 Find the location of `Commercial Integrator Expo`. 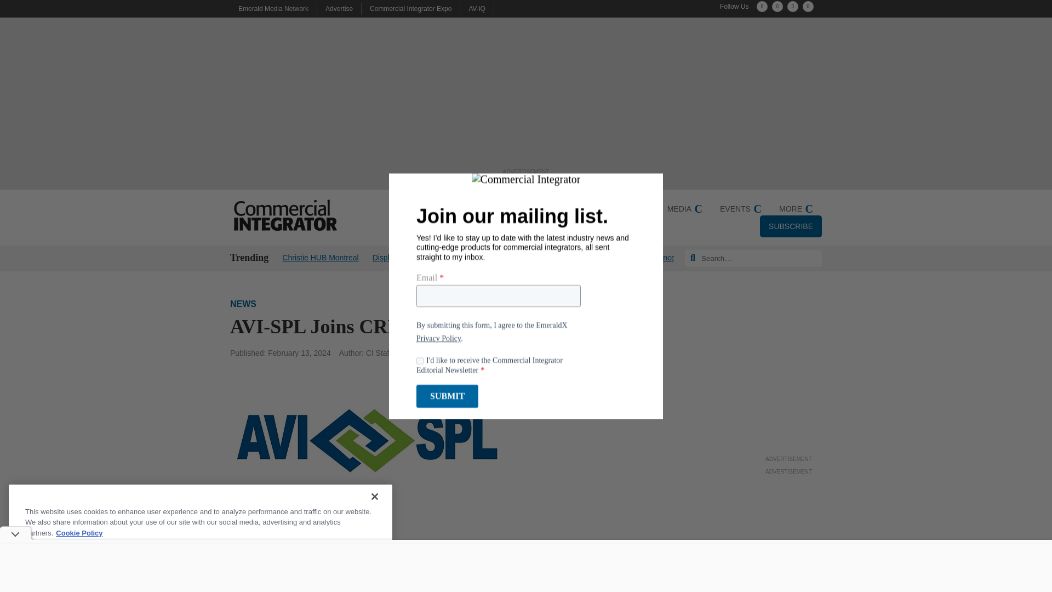

Commercial Integrator Expo is located at coordinates (410, 8).